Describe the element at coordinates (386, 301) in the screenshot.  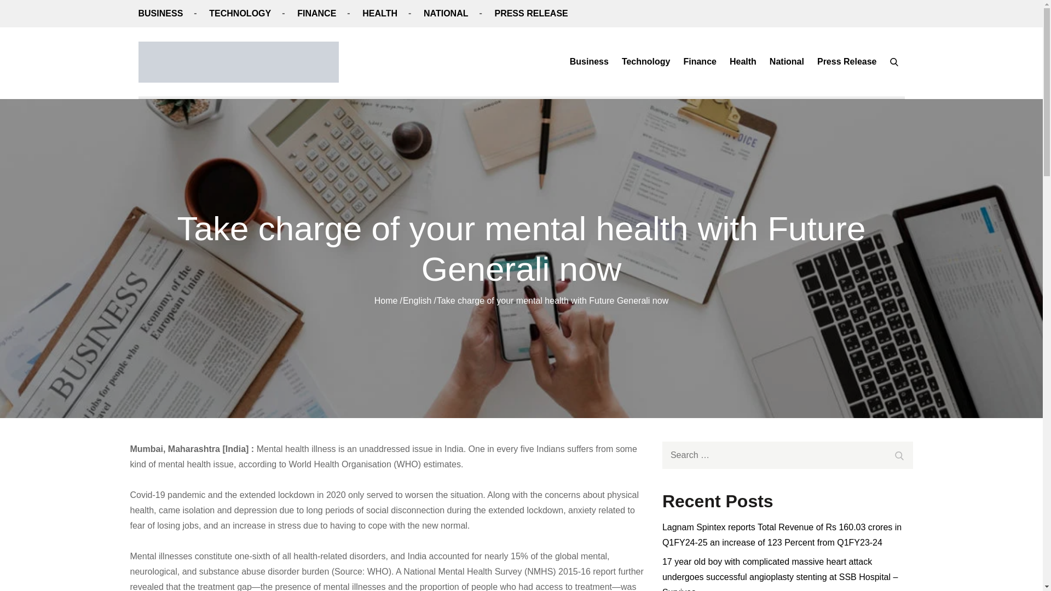
I see `Home` at that location.